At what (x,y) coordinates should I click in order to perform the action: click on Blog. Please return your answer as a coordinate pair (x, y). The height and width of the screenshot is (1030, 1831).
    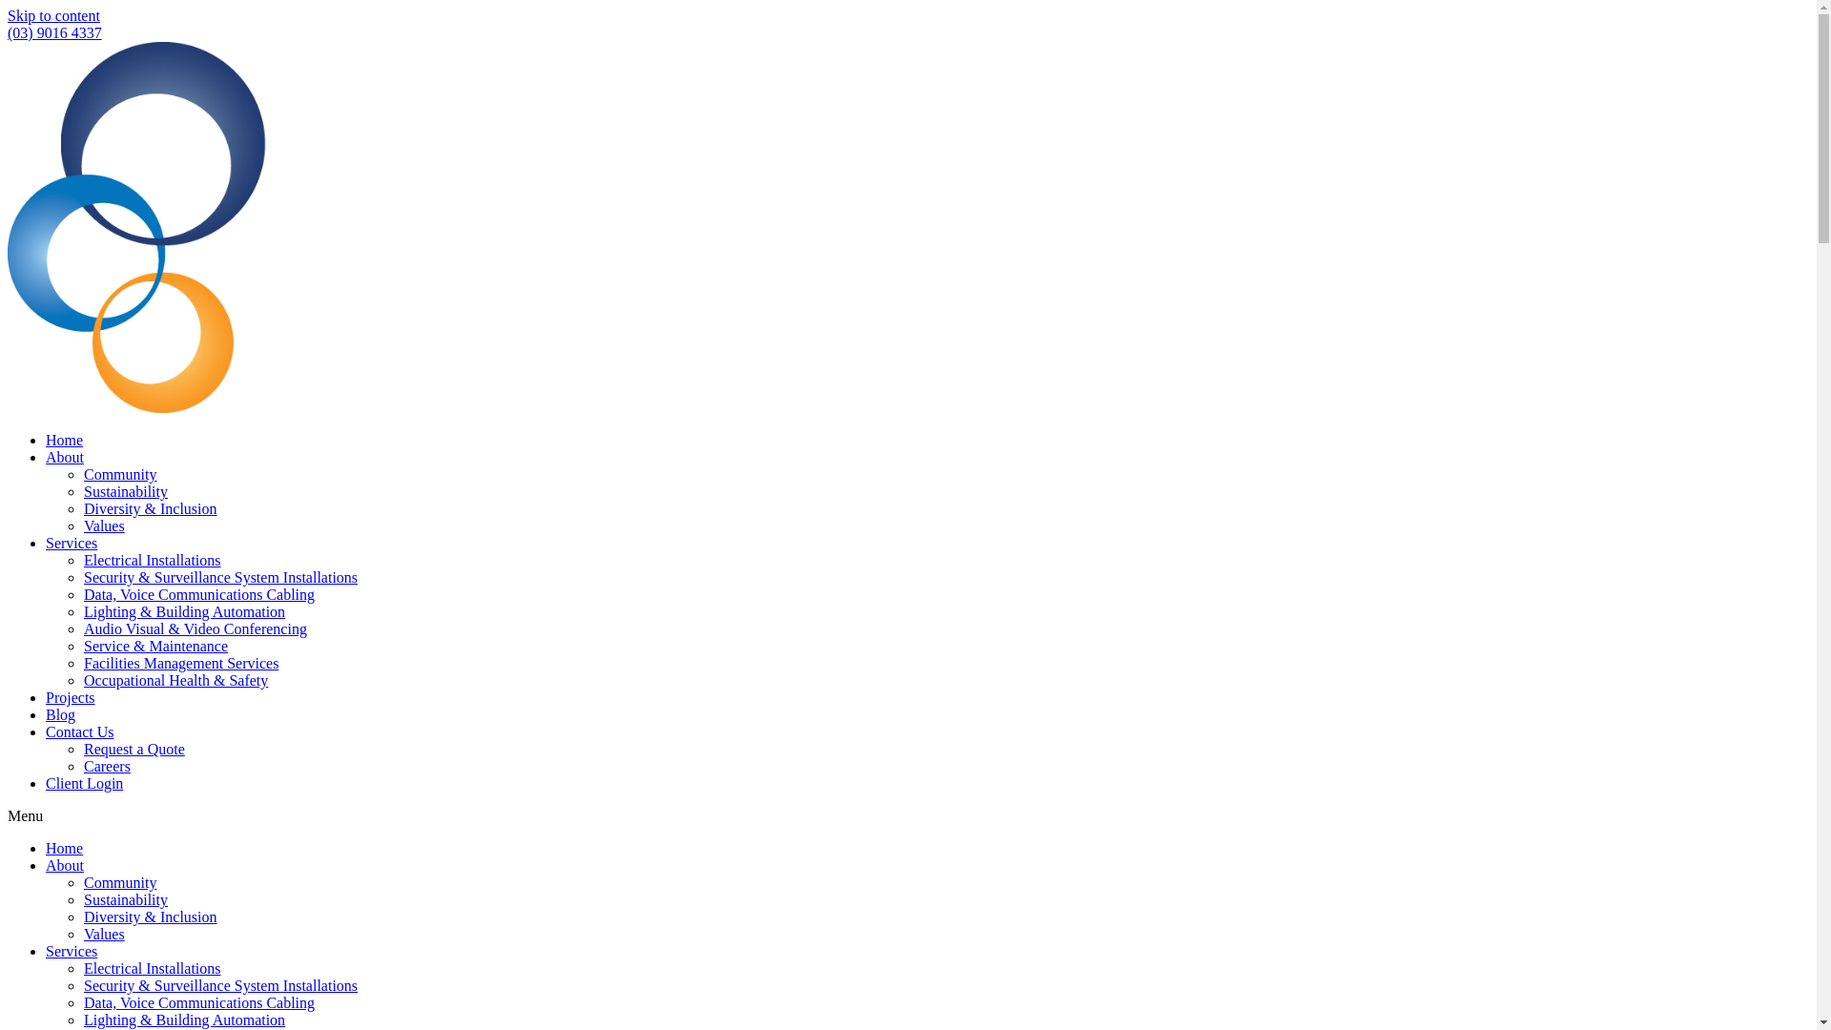
    Looking at the image, I should click on (61, 715).